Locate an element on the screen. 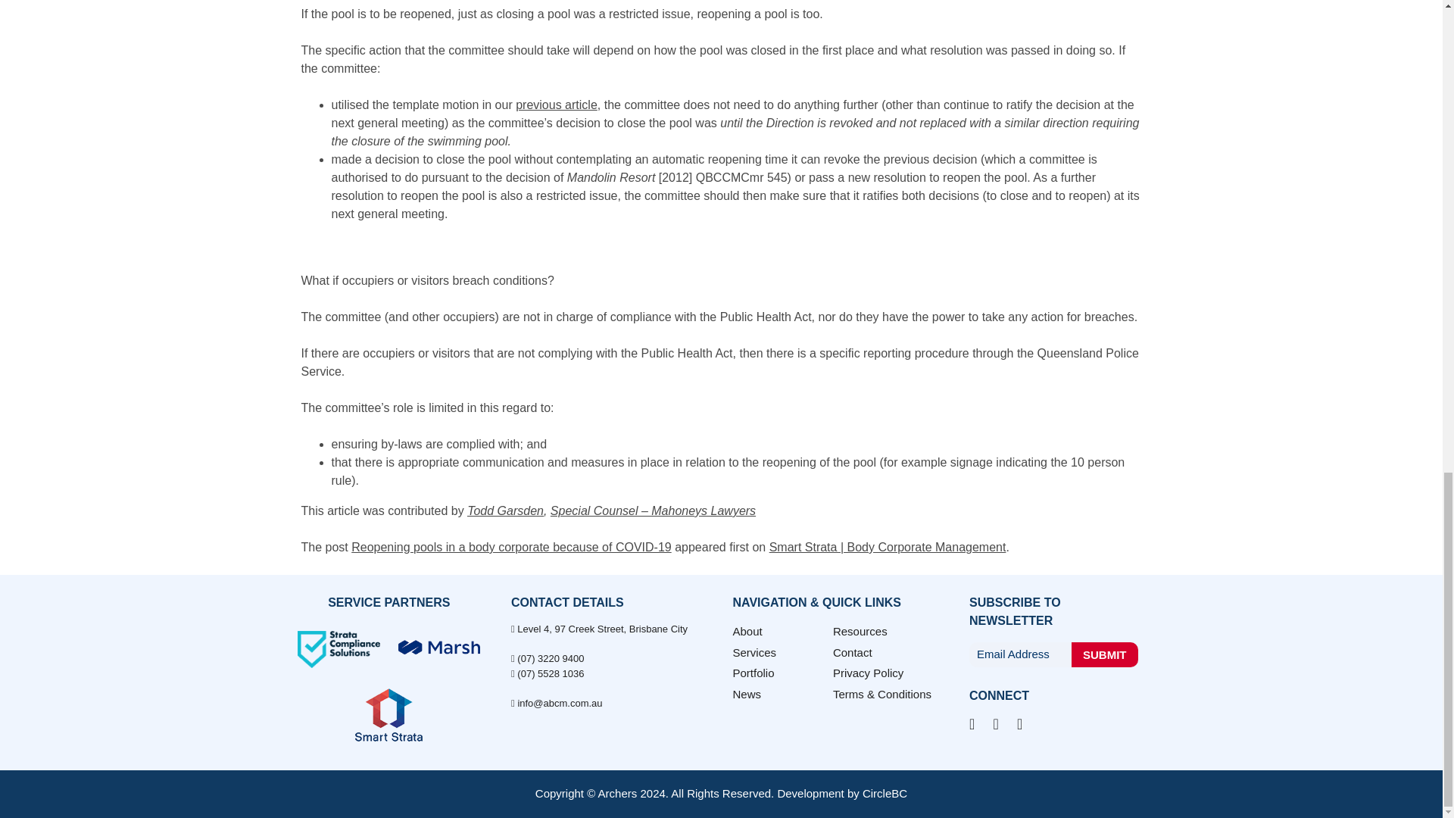 The image size is (1454, 818). Resources is located at coordinates (860, 632).